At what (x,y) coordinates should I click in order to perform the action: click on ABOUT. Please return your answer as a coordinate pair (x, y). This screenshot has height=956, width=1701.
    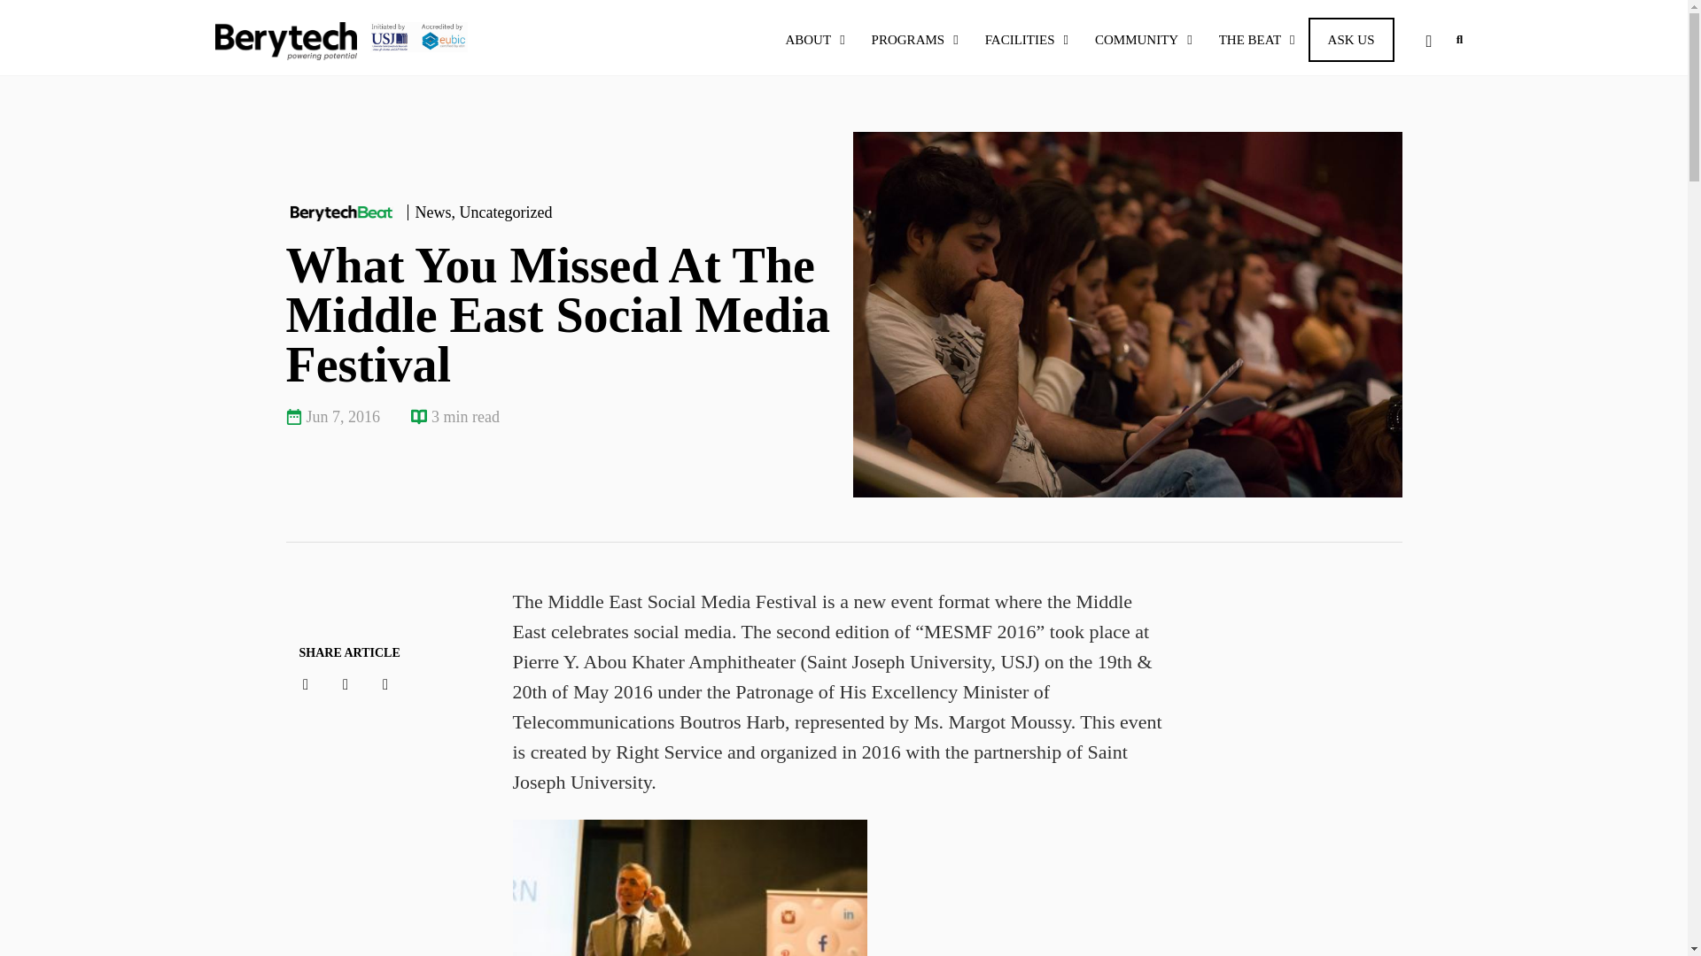
    Looking at the image, I should click on (814, 40).